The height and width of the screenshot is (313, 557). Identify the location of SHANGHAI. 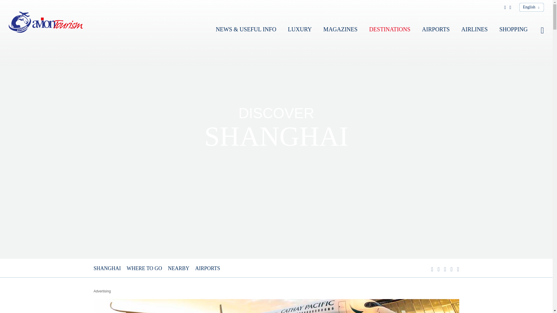
(107, 268).